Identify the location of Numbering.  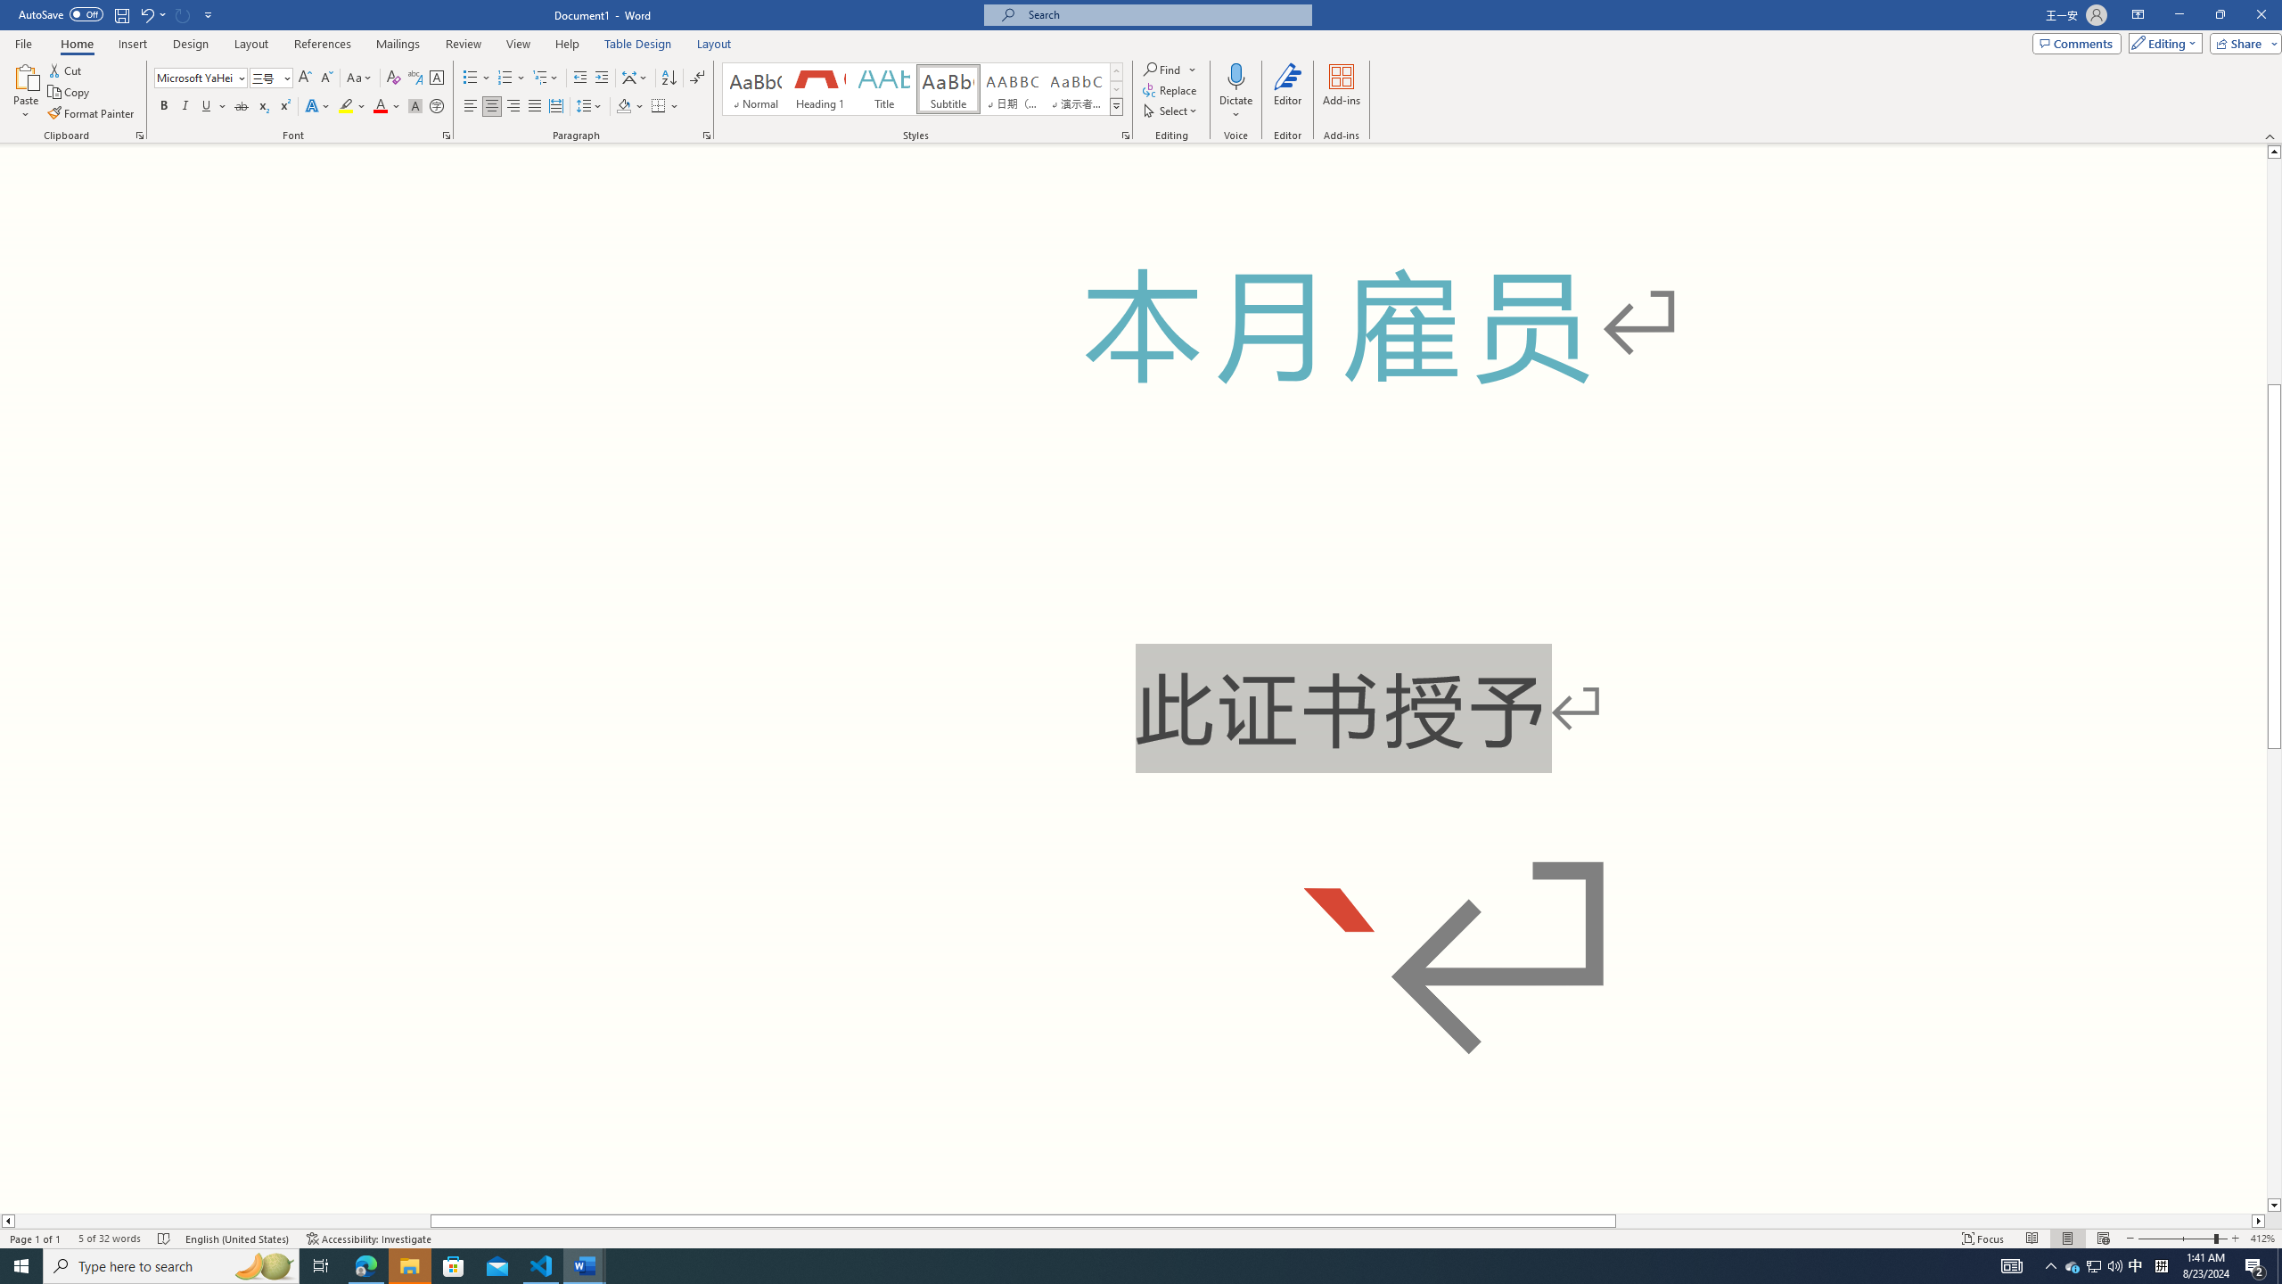
(505, 78).